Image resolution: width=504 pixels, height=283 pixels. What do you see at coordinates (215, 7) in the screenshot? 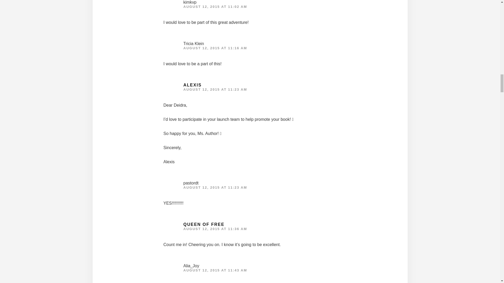
I see `AUGUST 12, 2015 AT 11:02 AM` at bounding box center [215, 7].